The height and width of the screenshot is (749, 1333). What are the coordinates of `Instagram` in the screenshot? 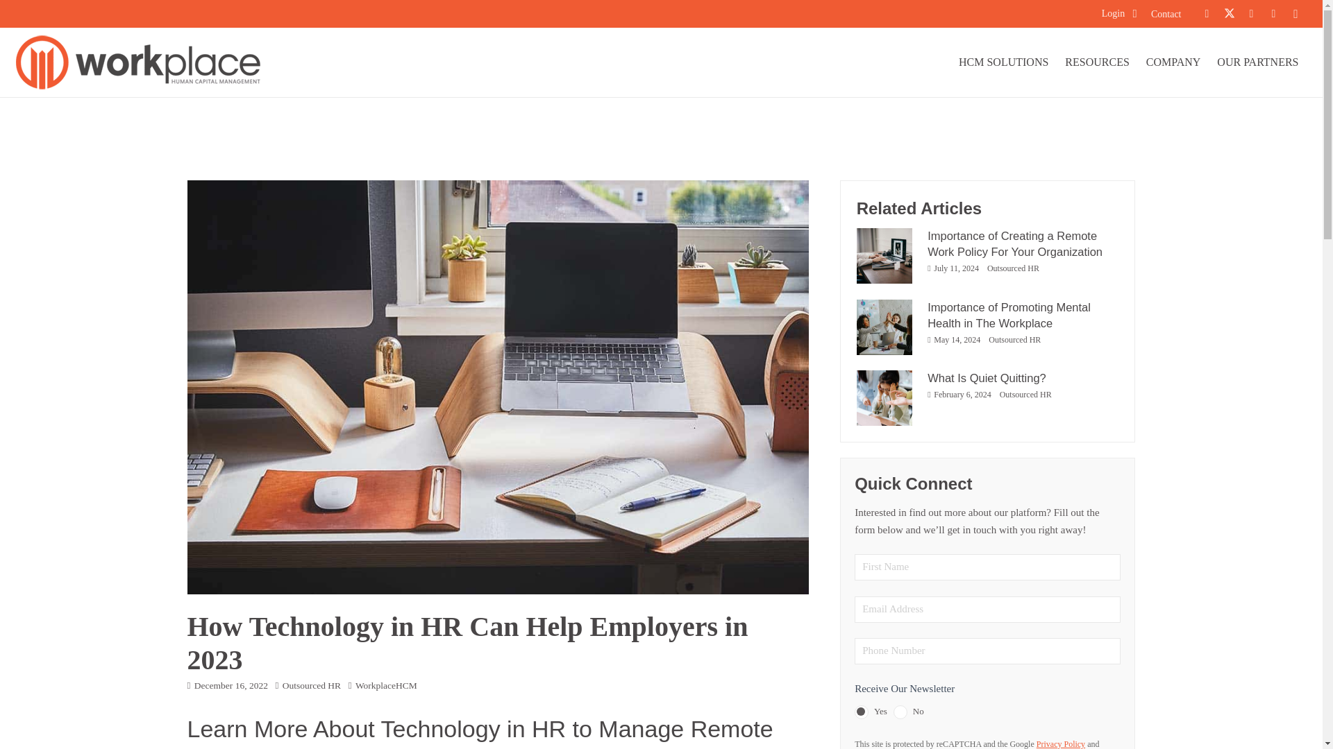 It's located at (1296, 14).